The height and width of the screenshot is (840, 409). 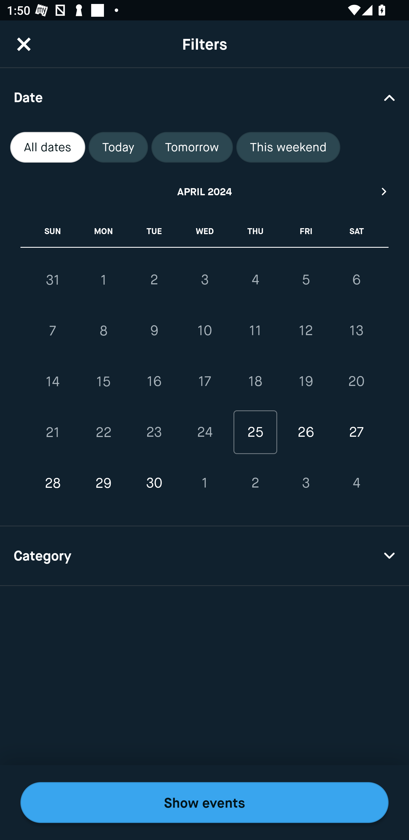 I want to click on 23, so click(x=154, y=432).